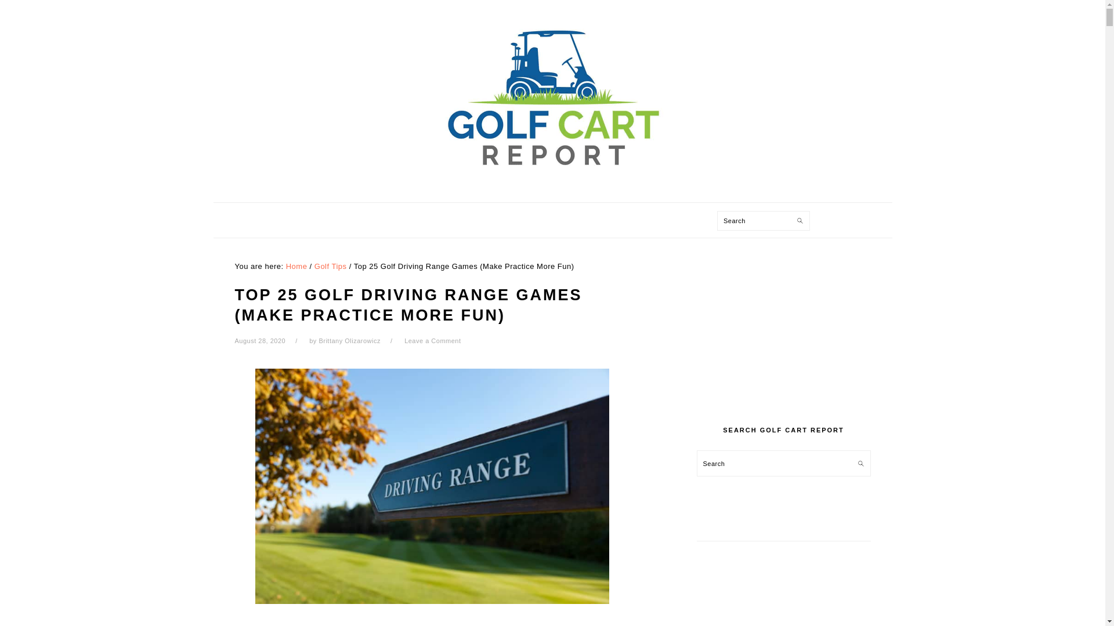  I want to click on Brittany Olizarowicz, so click(349, 341).